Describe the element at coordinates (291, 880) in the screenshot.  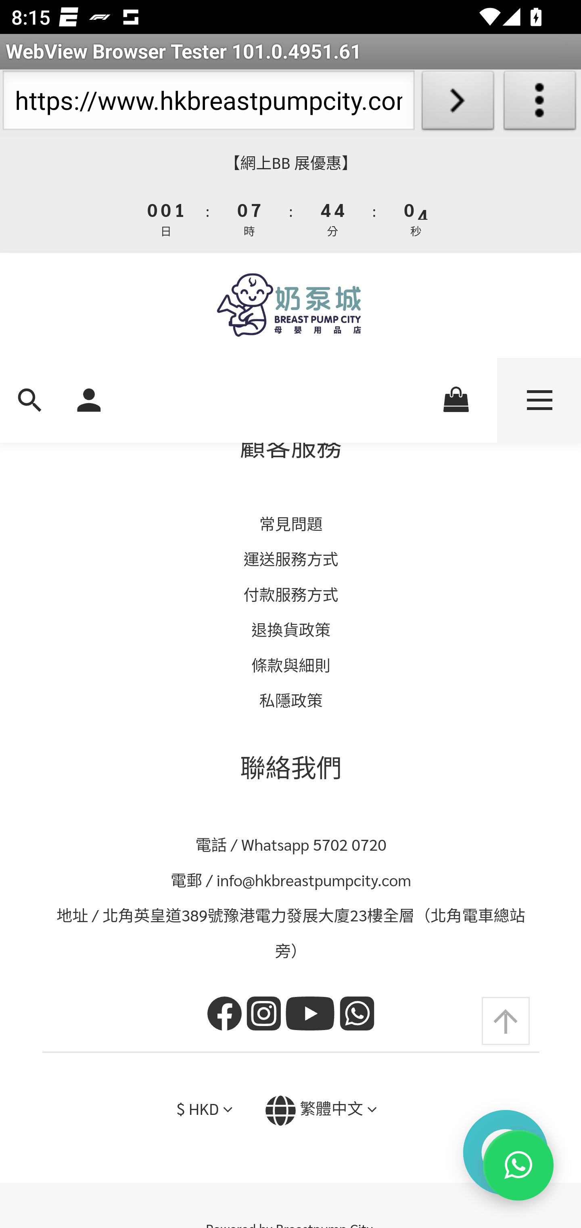
I see `電郵 / info@hkbreastpumpcity.com` at that location.